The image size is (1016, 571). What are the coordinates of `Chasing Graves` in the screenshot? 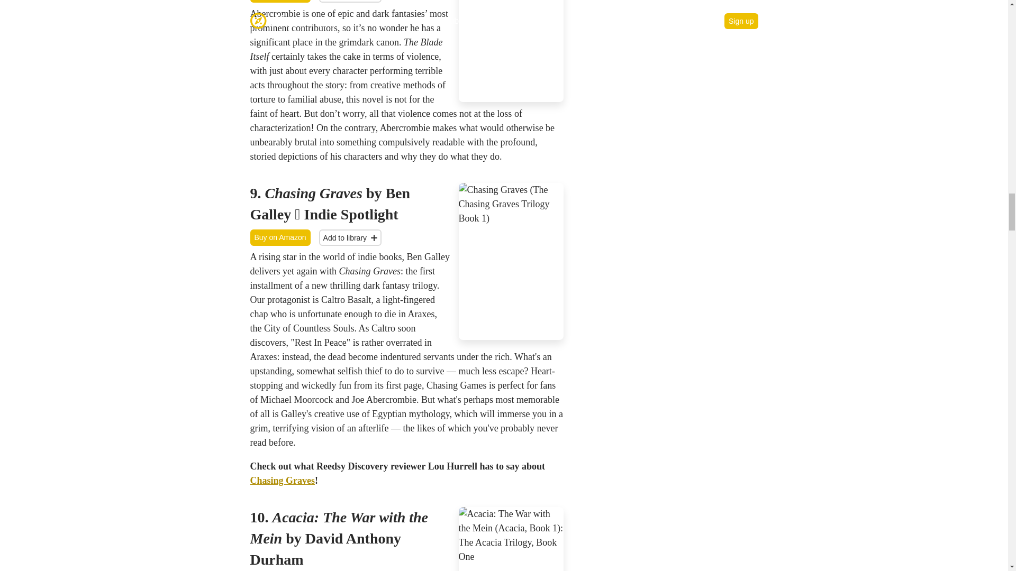 It's located at (283, 480).